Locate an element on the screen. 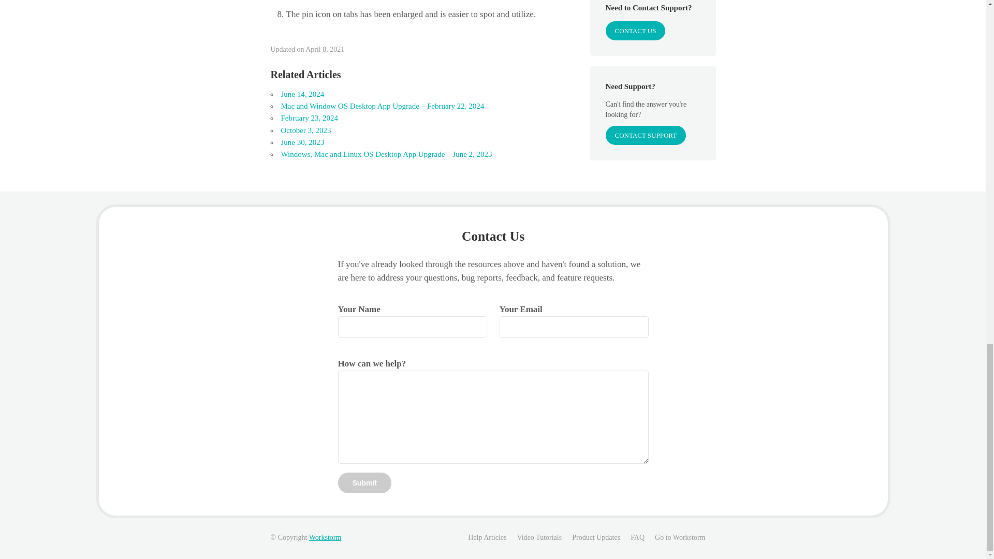  Product Updates is located at coordinates (596, 537).